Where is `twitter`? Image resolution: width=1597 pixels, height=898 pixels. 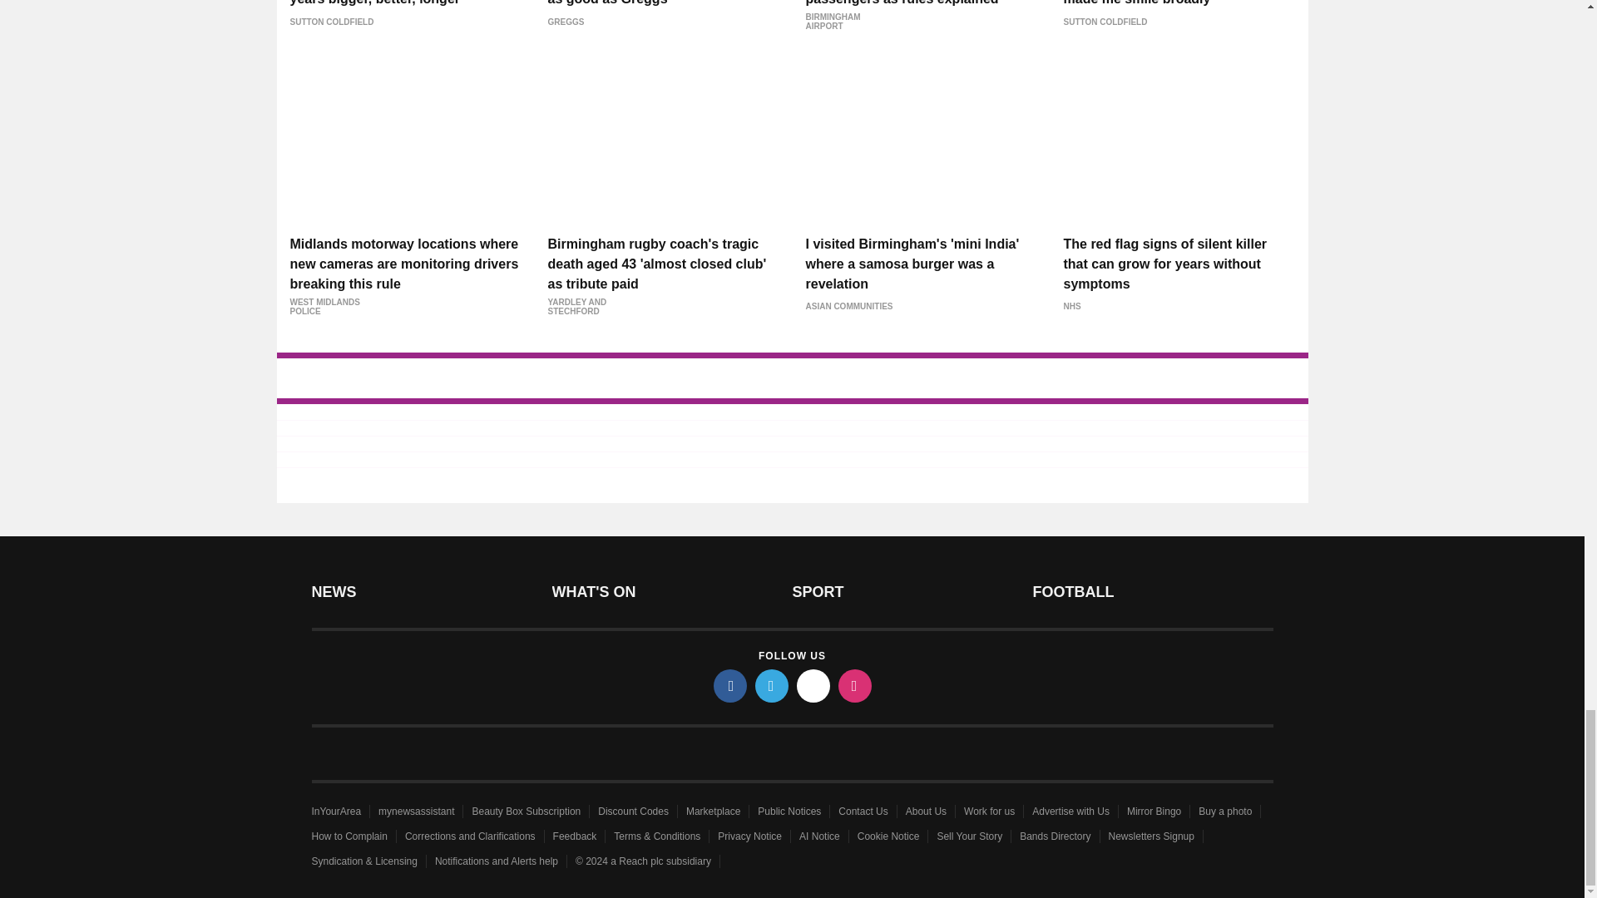
twitter is located at coordinates (772, 685).